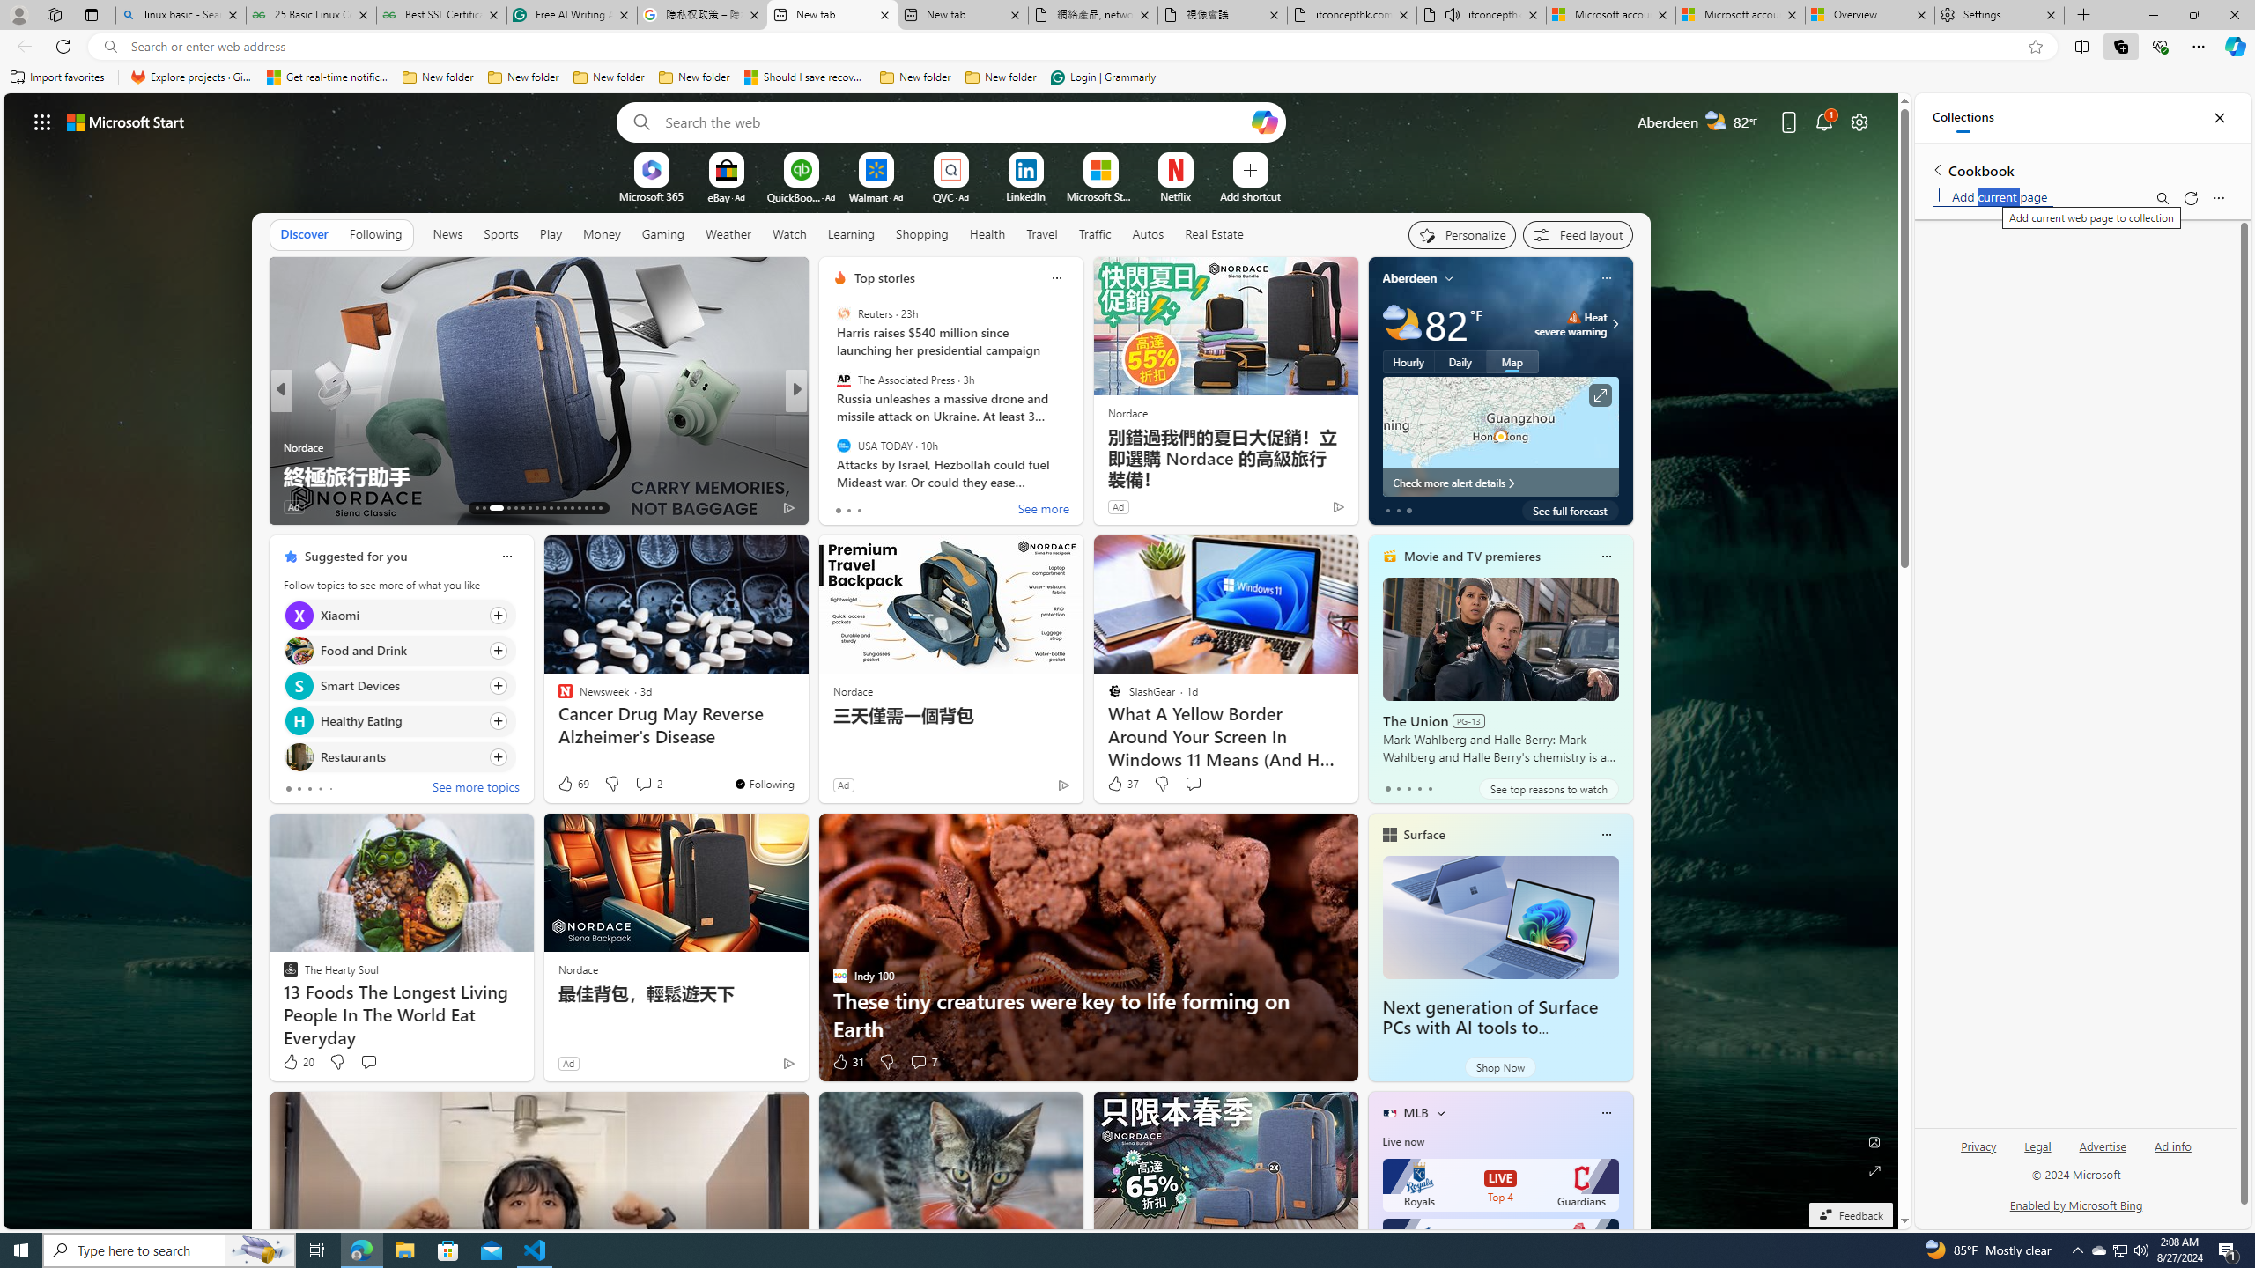 The width and height of the screenshot is (2255, 1268). I want to click on Feed settings, so click(1577, 234).